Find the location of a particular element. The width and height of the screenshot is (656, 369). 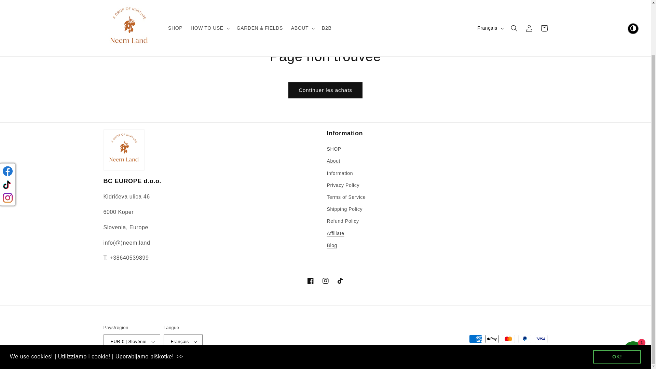

Chat de la boutique en ligne Shopify is located at coordinates (633, 292).